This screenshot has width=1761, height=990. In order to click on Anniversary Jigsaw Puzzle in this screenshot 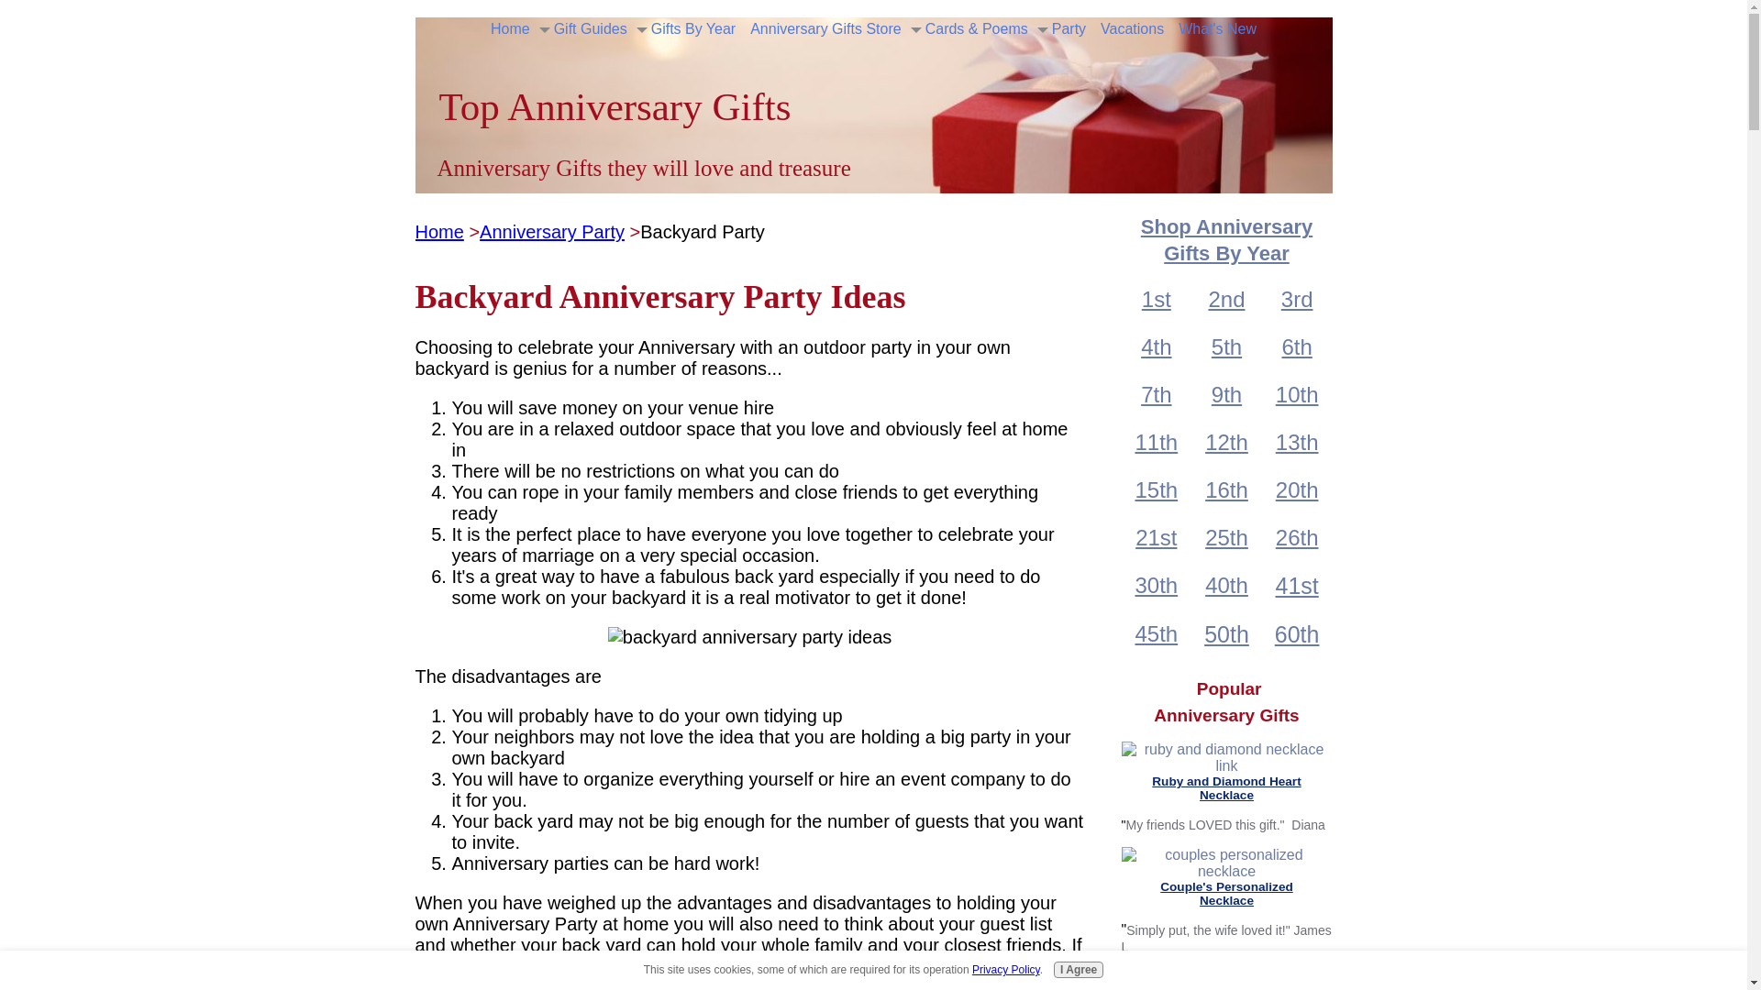, I will do `click(1226, 979)`.